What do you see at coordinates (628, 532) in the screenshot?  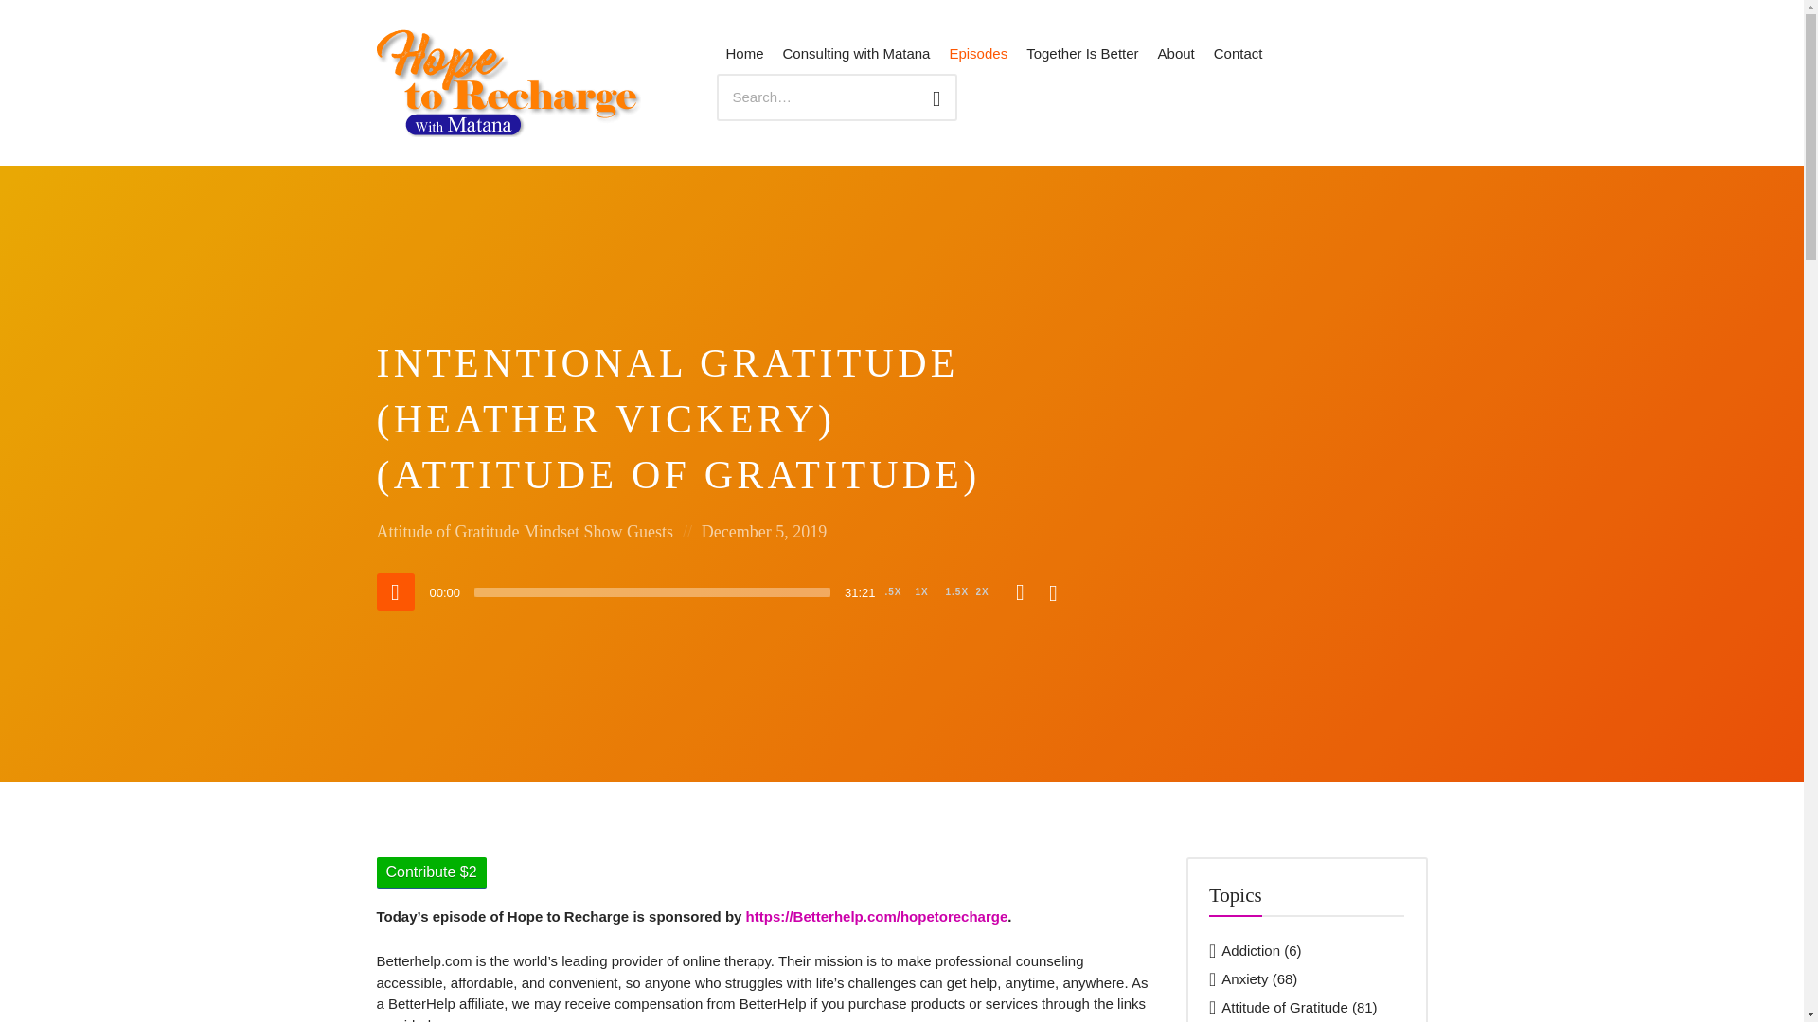 I see `Show Guests` at bounding box center [628, 532].